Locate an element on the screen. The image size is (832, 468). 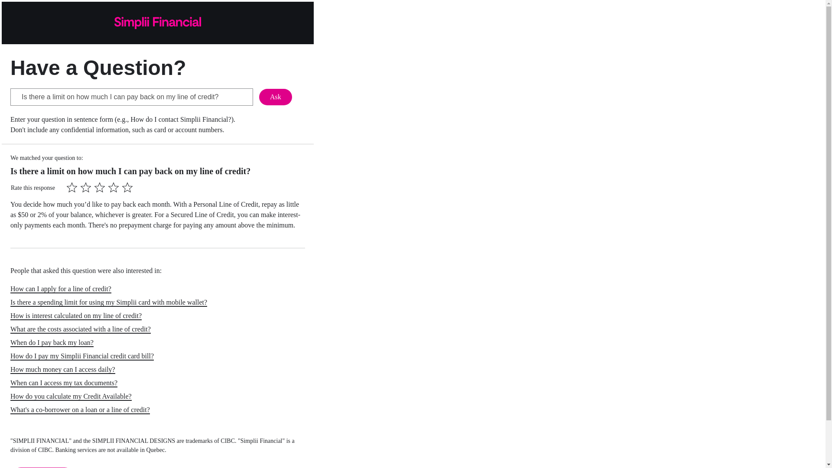
75 is located at coordinates (114, 187).